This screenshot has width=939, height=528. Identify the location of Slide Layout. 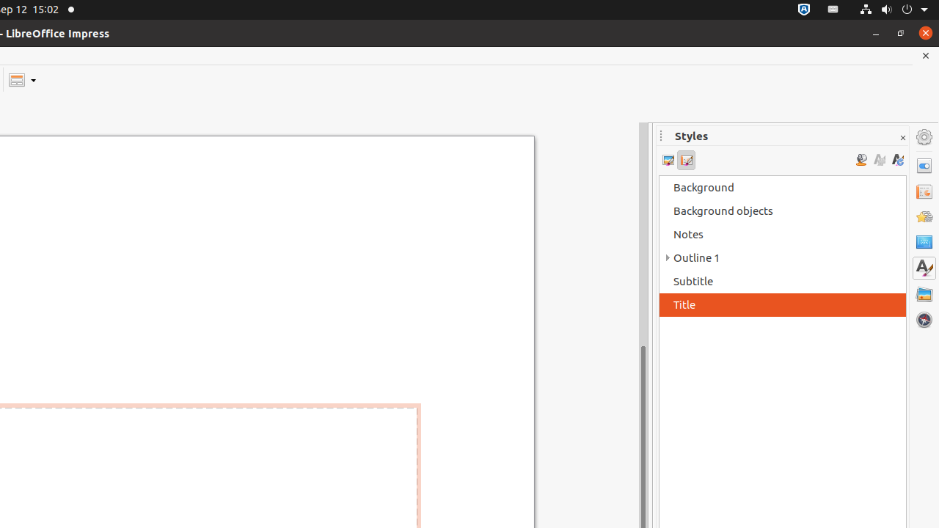
(22, 79).